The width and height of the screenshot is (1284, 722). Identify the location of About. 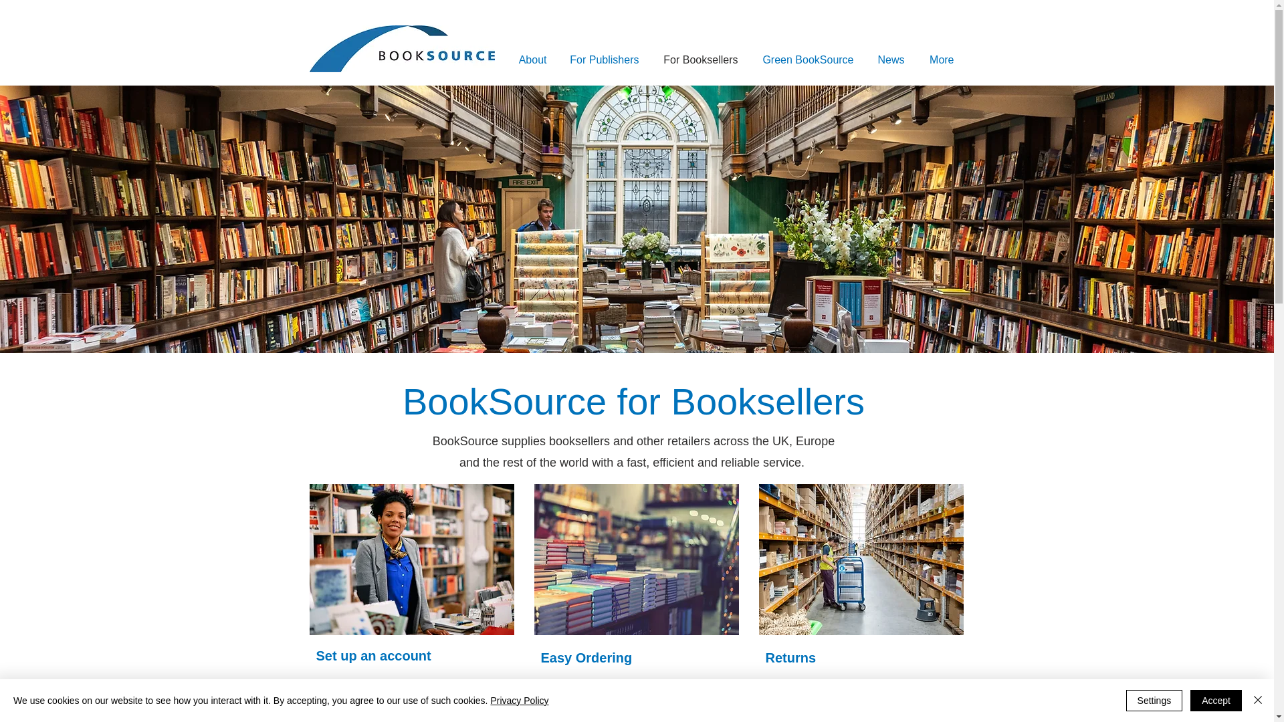
(528, 59).